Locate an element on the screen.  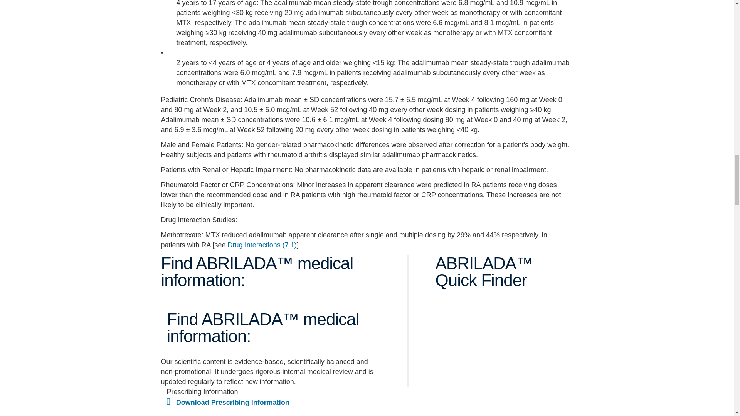
View full prescribing information is located at coordinates (228, 402).